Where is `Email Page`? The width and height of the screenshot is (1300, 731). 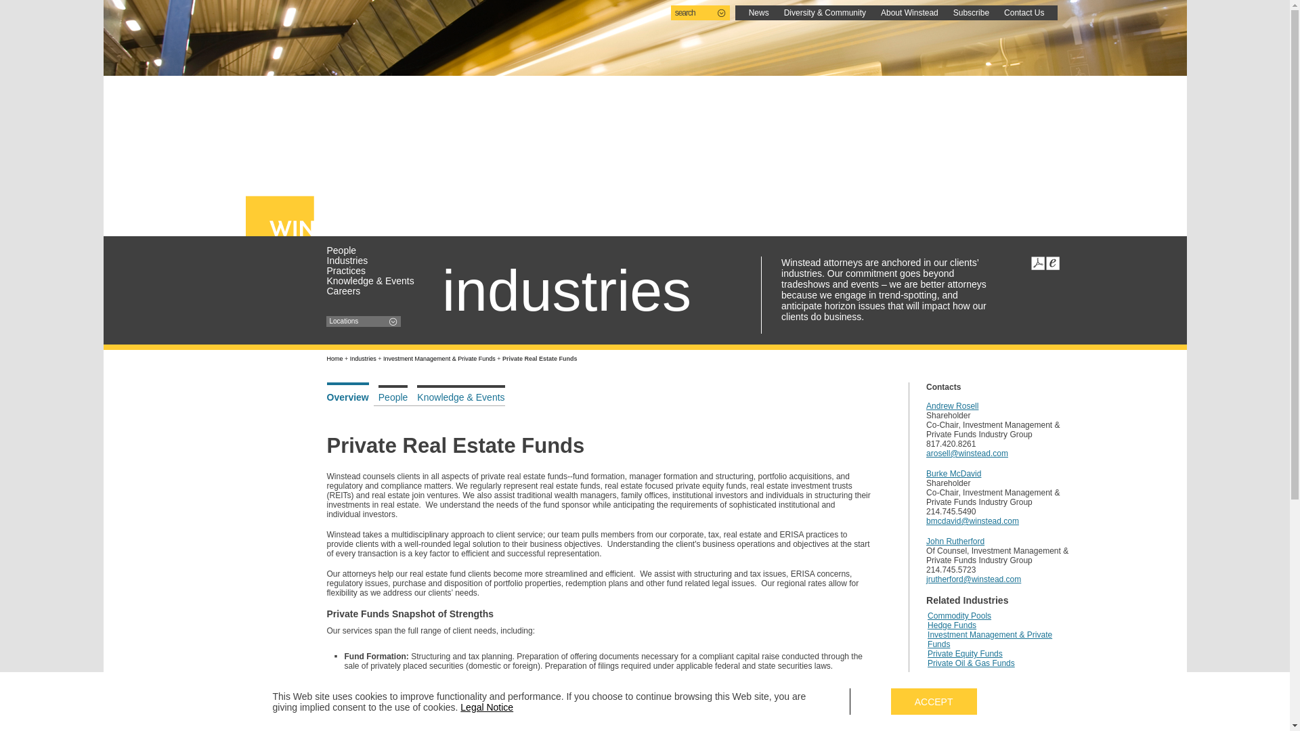
Email Page is located at coordinates (1052, 263).